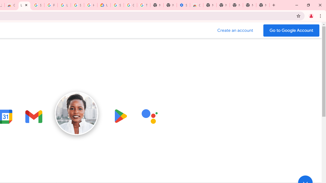 The image size is (326, 183). I want to click on New Tab, so click(210, 5).